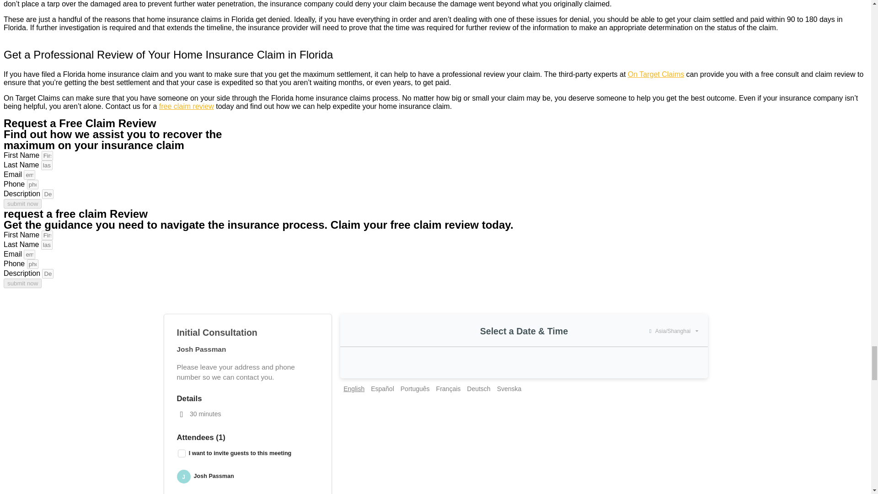  What do you see at coordinates (656, 74) in the screenshot?
I see `On Target Claims` at bounding box center [656, 74].